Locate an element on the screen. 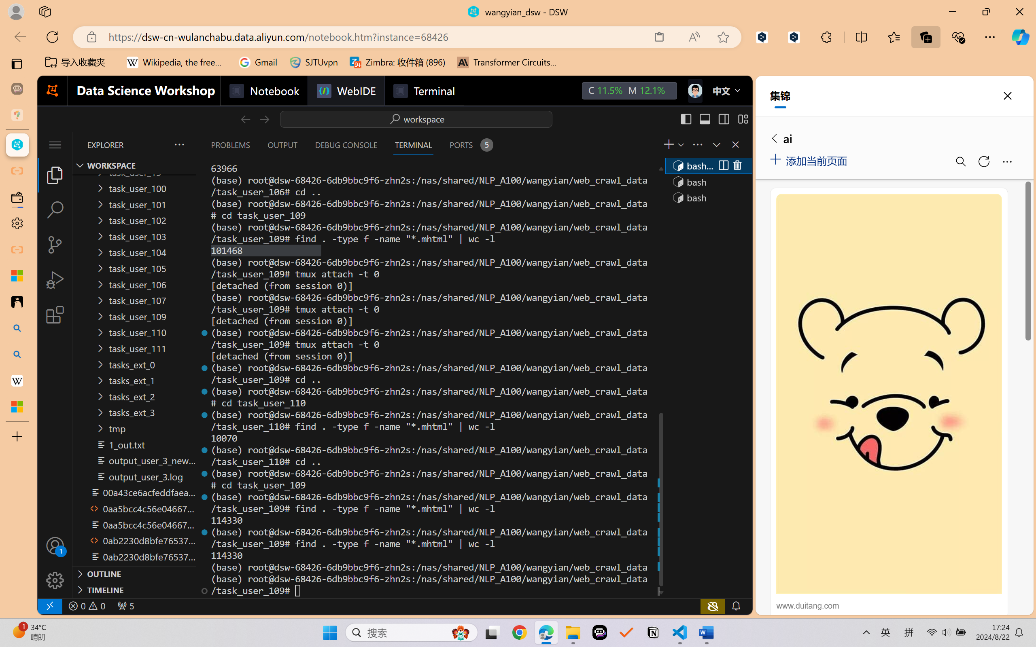 Image resolution: width=1036 pixels, height=647 pixels. No Problems is located at coordinates (86, 606).